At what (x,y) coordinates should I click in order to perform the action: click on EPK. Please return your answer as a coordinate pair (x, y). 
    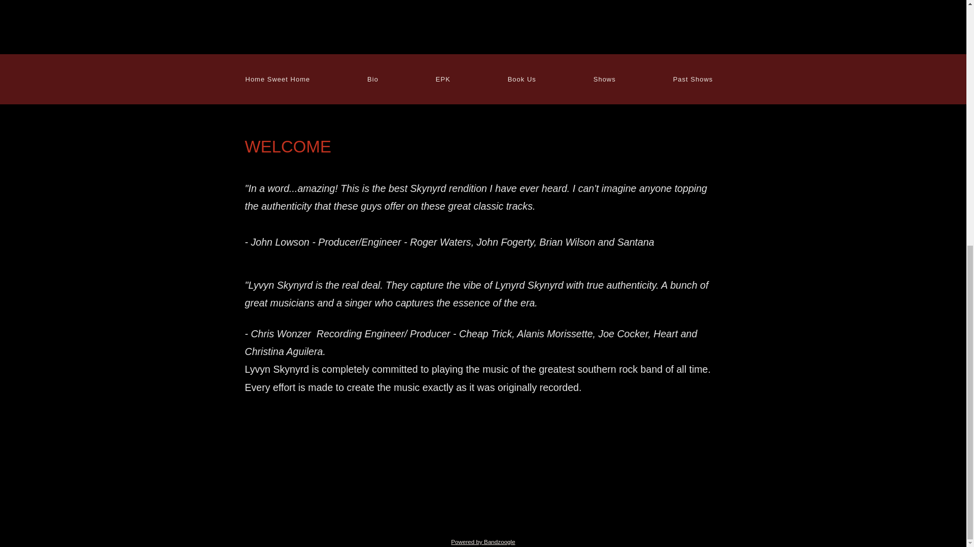
    Looking at the image, I should click on (443, 79).